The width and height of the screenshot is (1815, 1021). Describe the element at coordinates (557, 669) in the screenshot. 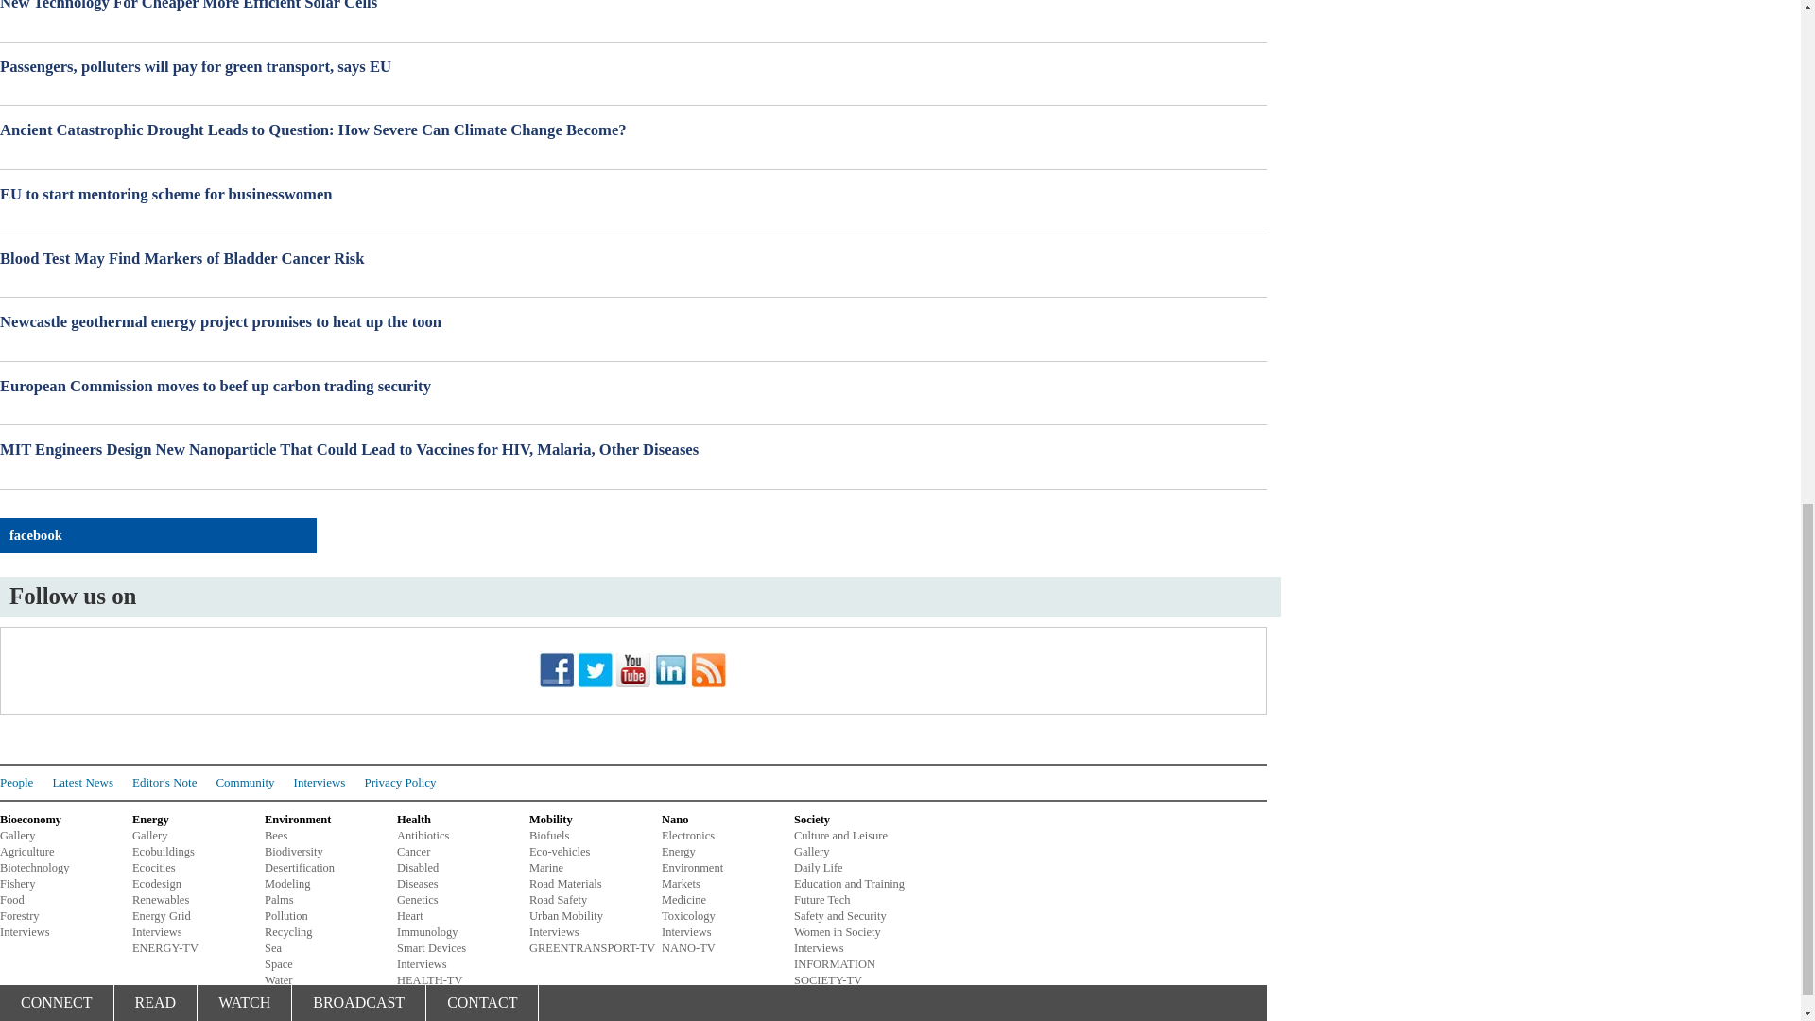

I see `Facebook` at that location.